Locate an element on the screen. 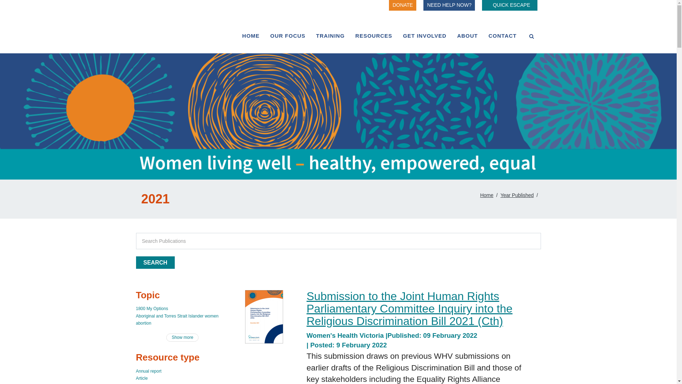 The image size is (682, 384). Enter the terms you wish to search for. is located at coordinates (338, 241).